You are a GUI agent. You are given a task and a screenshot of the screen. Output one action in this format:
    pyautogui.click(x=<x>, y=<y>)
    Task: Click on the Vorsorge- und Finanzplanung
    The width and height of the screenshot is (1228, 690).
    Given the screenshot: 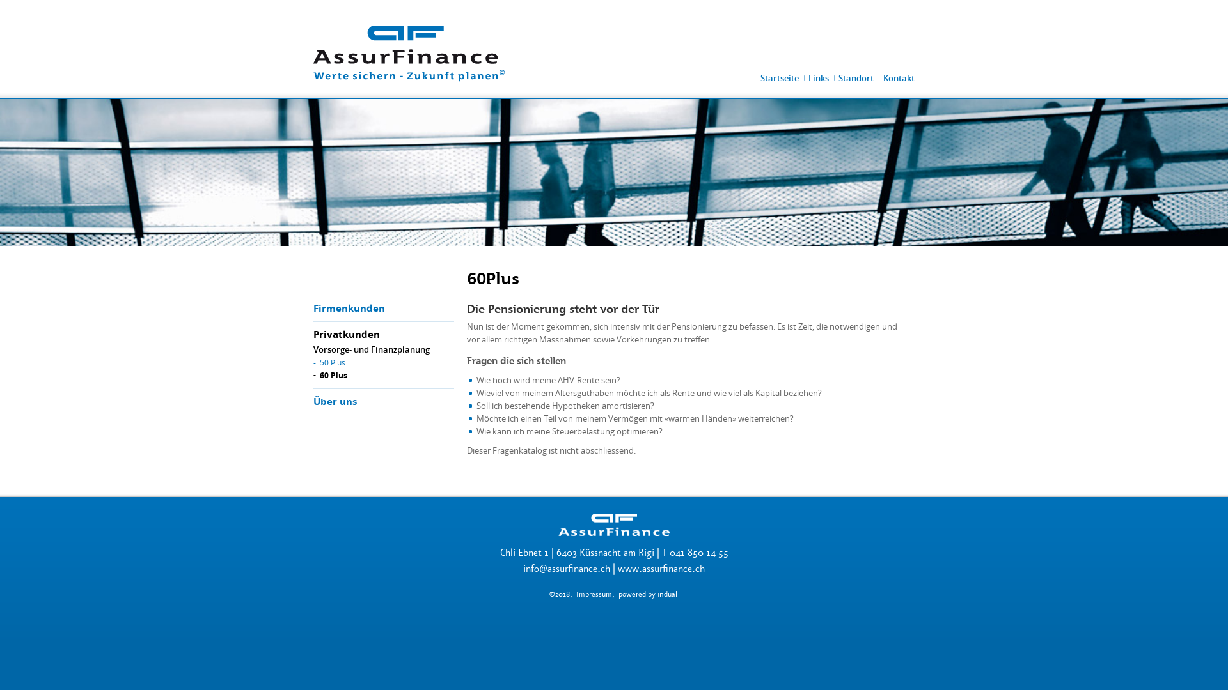 What is the action you would take?
    pyautogui.click(x=371, y=349)
    